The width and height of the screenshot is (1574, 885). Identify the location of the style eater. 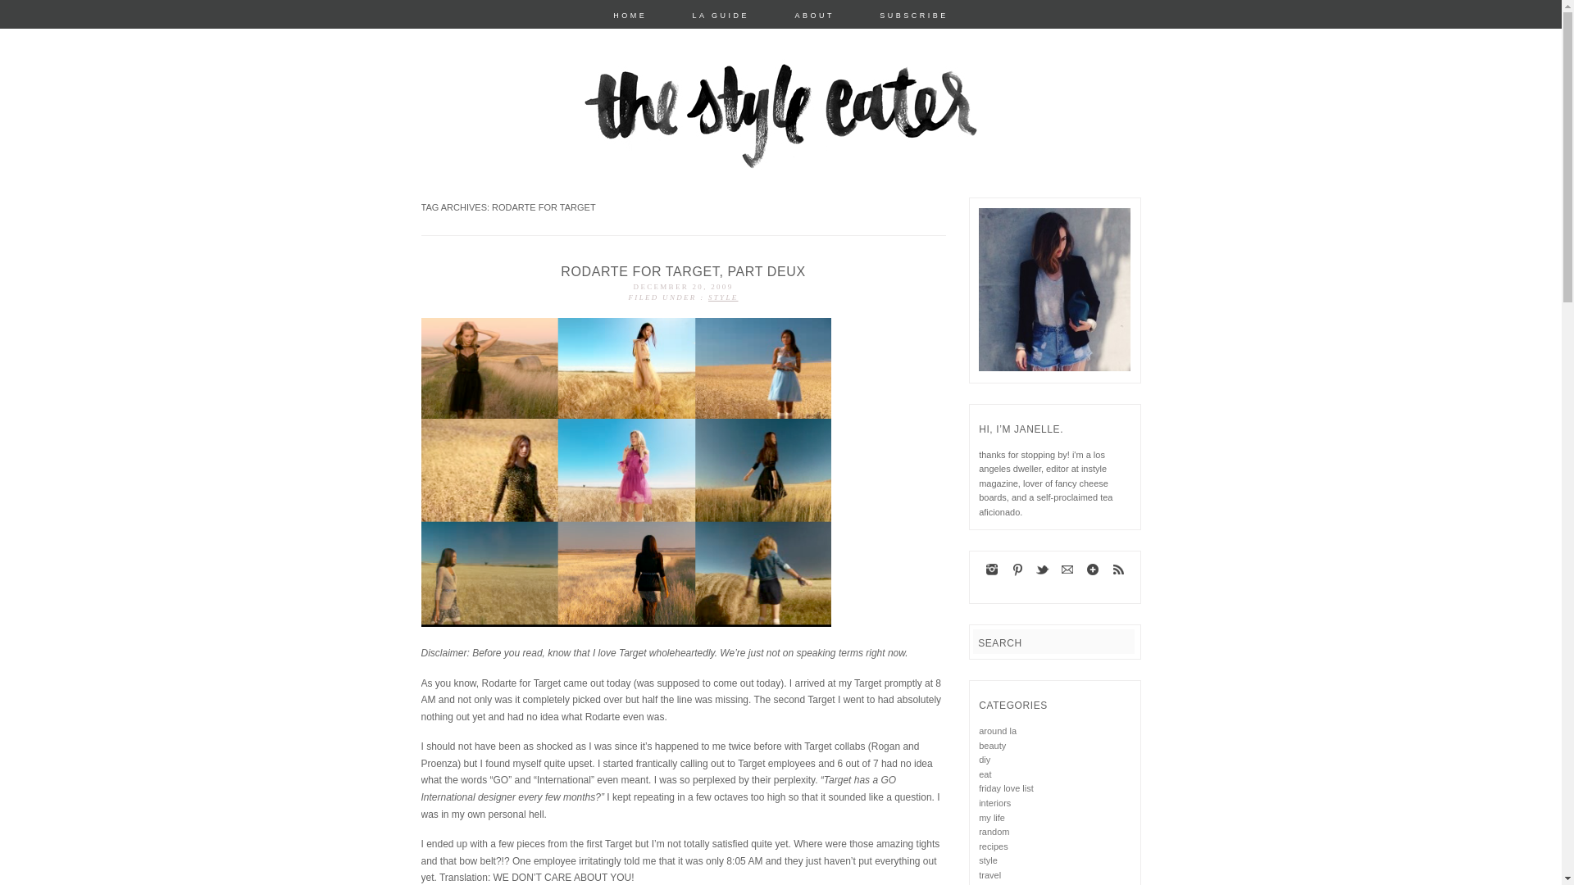
(522, 247).